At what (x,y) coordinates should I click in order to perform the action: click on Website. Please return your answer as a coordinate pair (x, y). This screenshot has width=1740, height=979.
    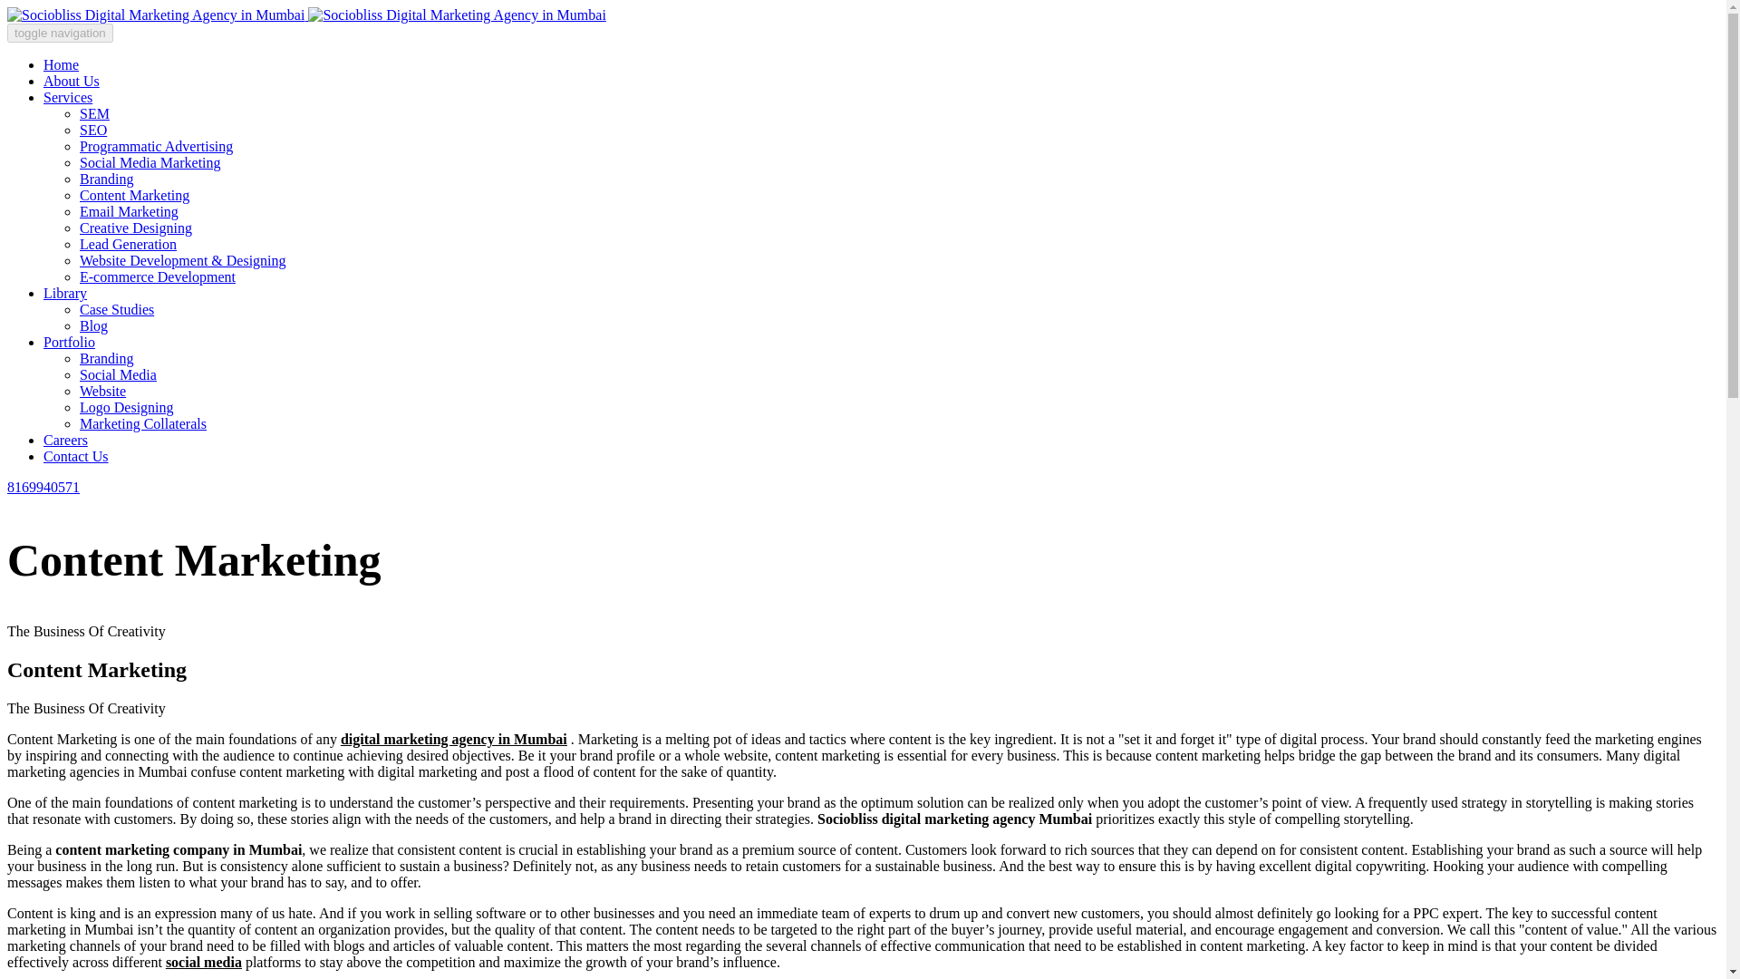
    Looking at the image, I should click on (102, 391).